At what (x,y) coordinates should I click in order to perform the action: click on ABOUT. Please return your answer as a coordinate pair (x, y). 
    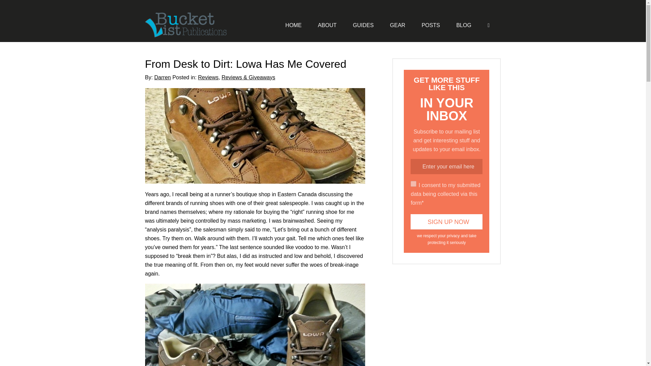
    Looking at the image, I should click on (327, 25).